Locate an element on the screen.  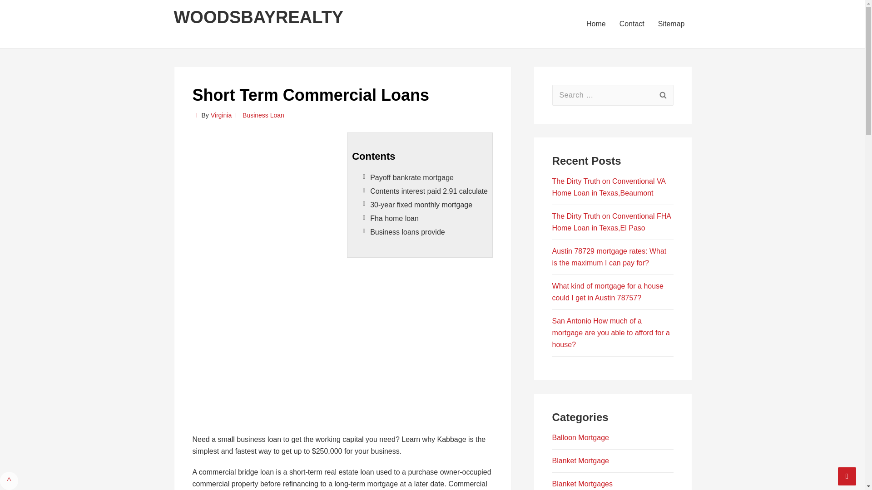
Contents interest paid 2.91 calculate is located at coordinates (429, 191).